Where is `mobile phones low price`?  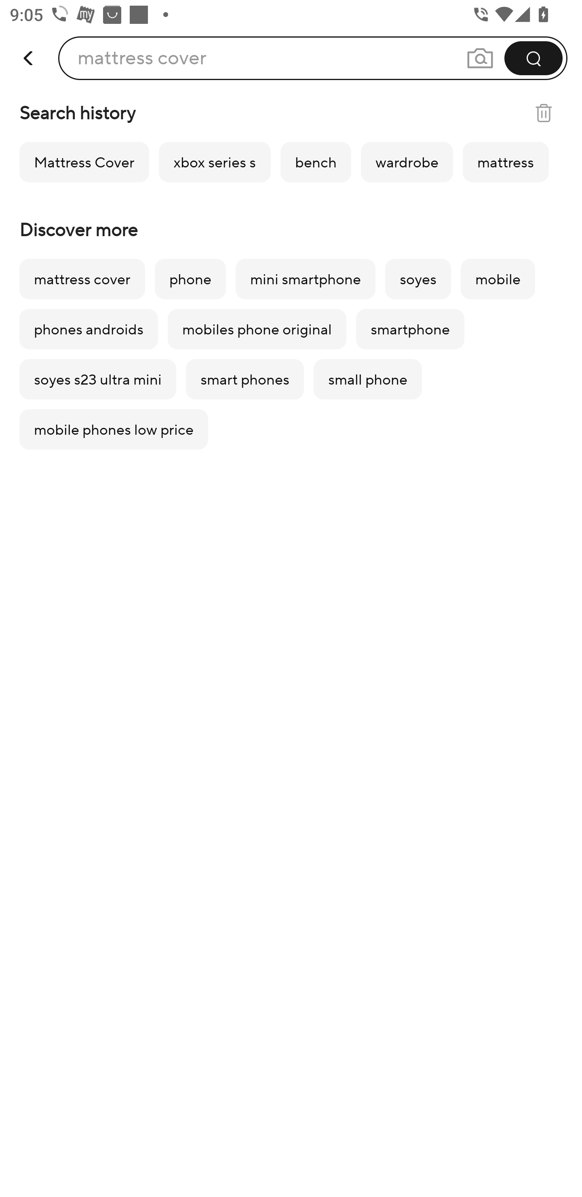 mobile phones low price is located at coordinates (114, 429).